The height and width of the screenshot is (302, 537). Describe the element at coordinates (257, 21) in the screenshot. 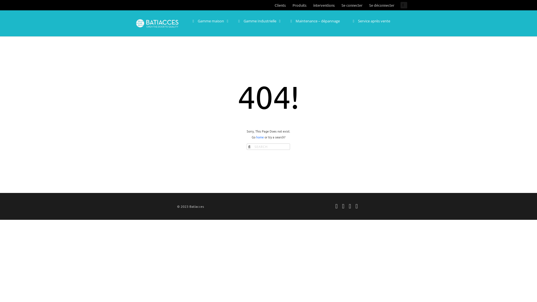

I see `Gamme Industrielle` at that location.